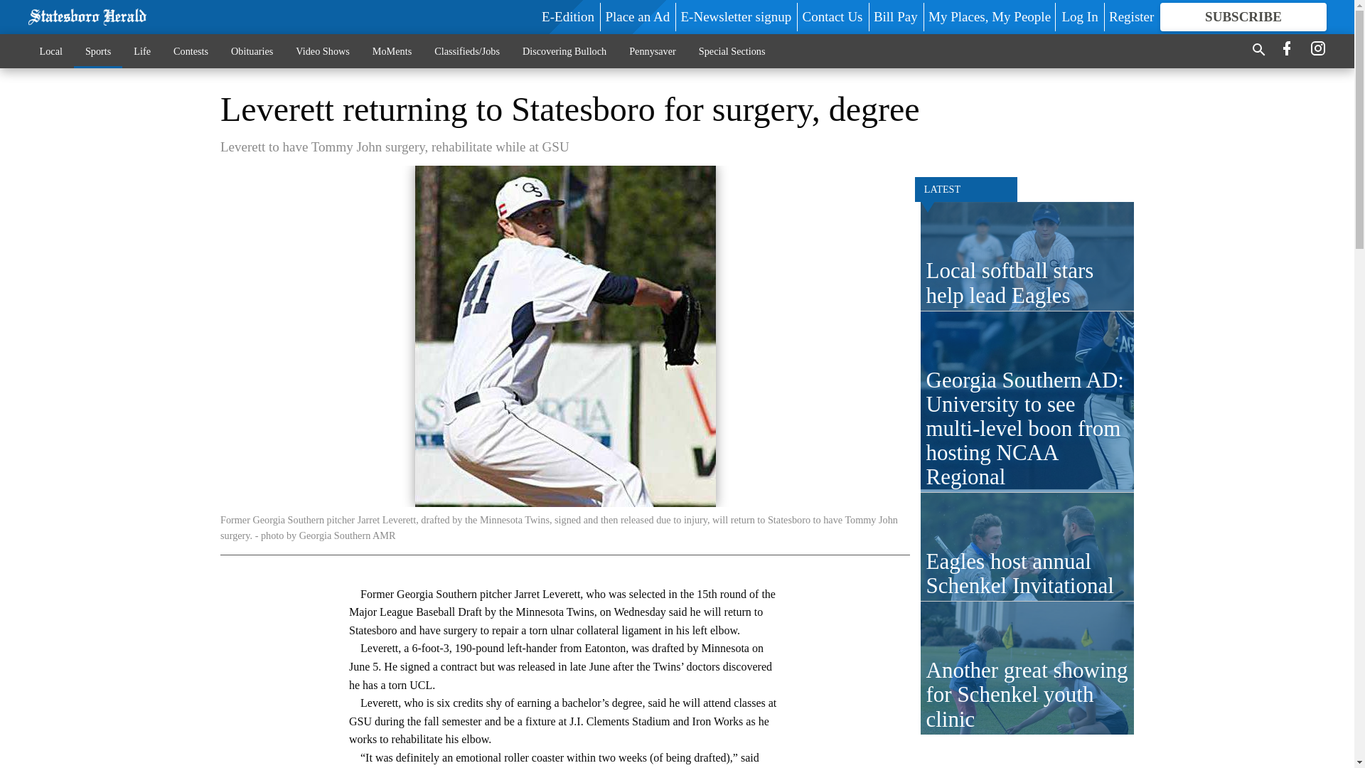  I want to click on MoMents, so click(392, 50).